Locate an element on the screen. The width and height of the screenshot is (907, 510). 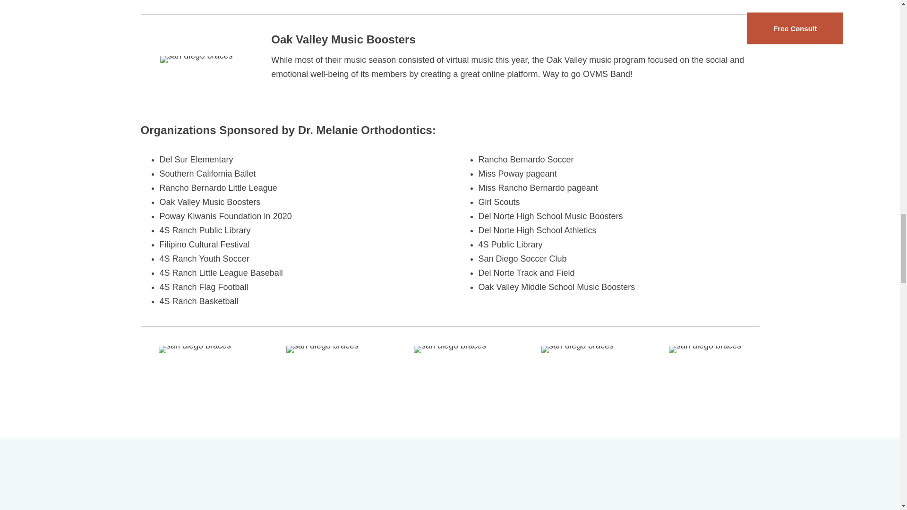
forcelogo is located at coordinates (450, 349).